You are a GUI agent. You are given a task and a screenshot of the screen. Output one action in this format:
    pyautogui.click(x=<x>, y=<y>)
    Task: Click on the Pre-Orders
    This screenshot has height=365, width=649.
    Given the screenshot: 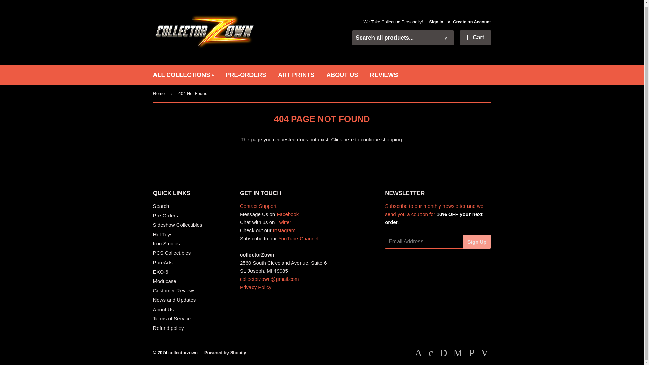 What is the action you would take?
    pyautogui.click(x=165, y=215)
    